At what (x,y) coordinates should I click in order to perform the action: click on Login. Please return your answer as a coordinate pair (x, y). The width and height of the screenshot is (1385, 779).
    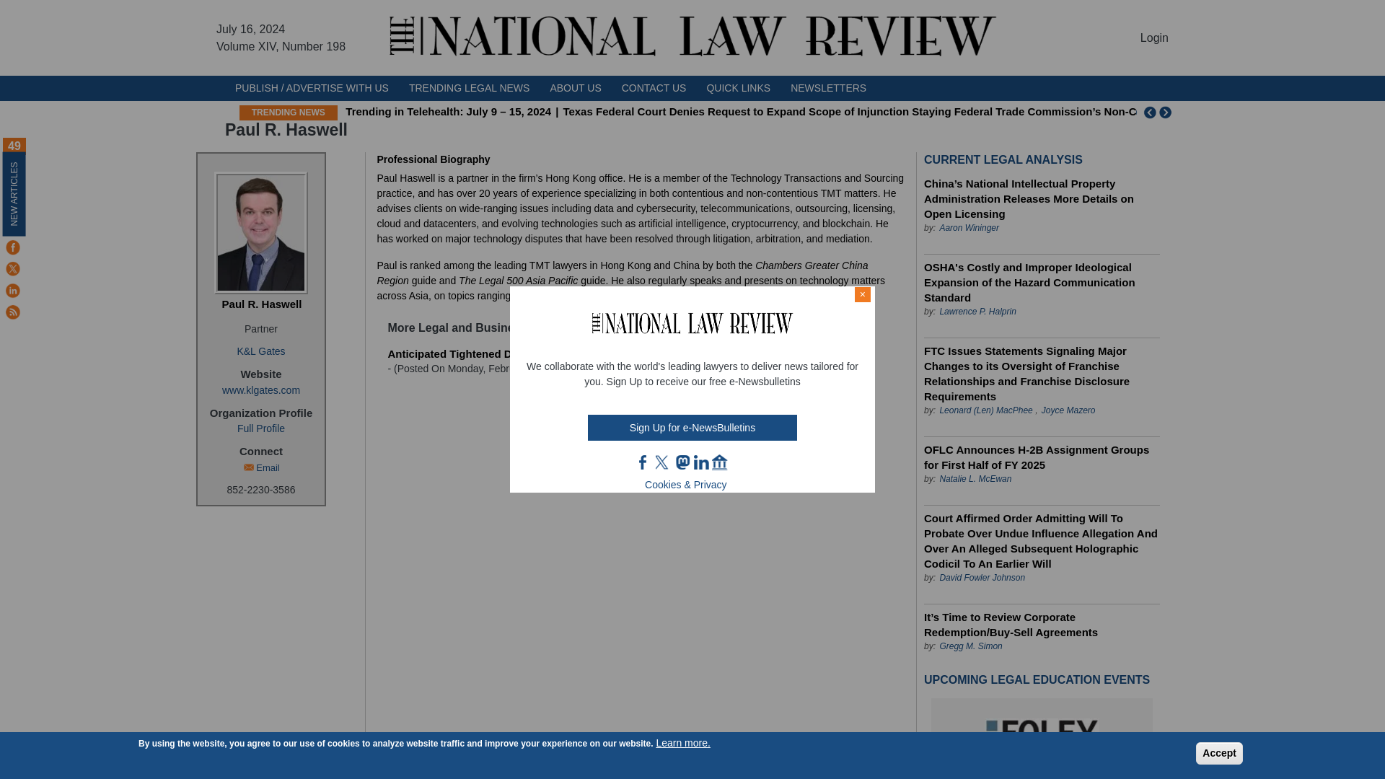
    Looking at the image, I should click on (1154, 38).